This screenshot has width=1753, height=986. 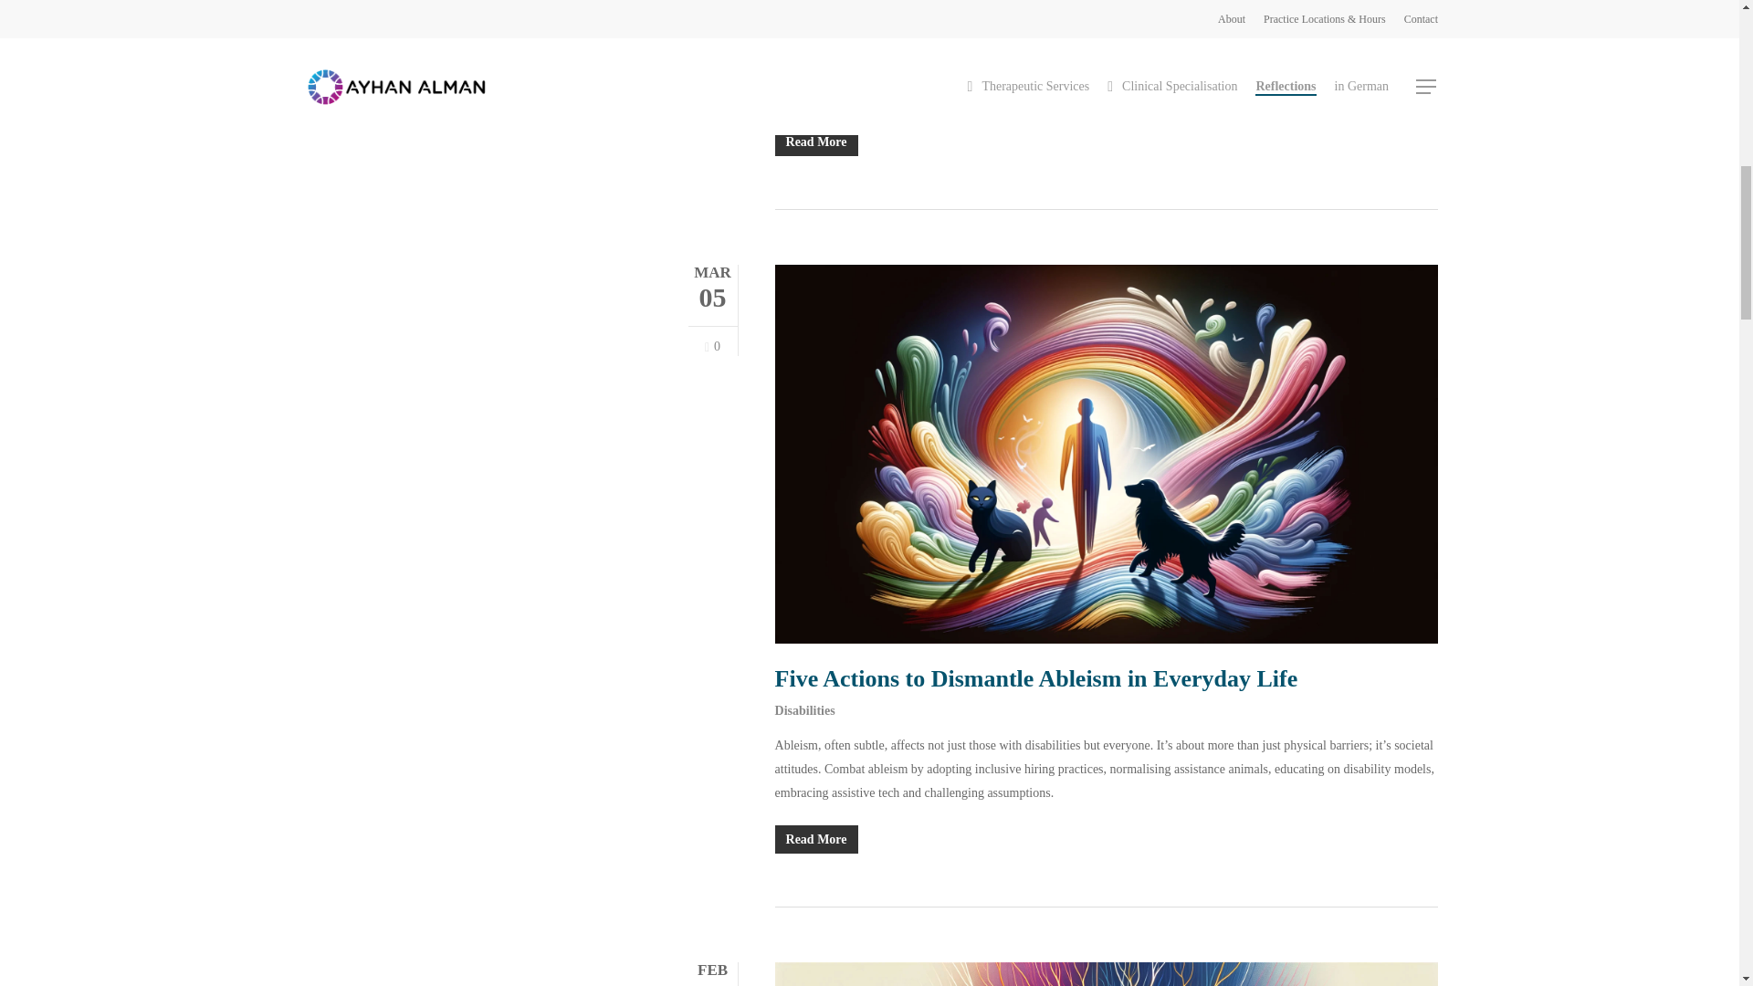 I want to click on Read More, so click(x=1106, y=142).